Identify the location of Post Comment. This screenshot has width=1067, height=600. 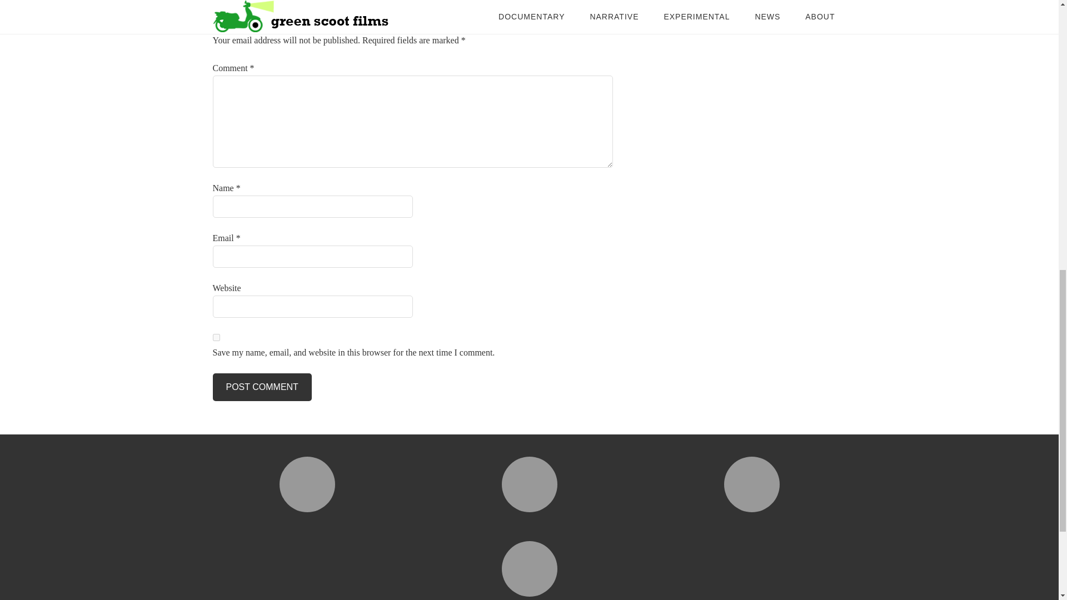
(262, 387).